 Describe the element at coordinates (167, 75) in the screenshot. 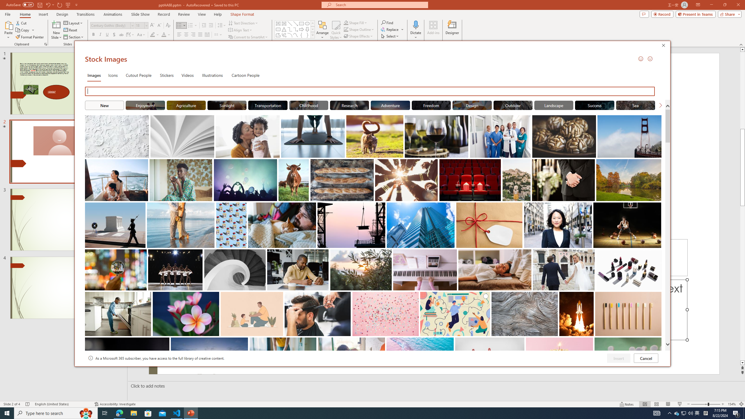

I see `Stickers` at that location.